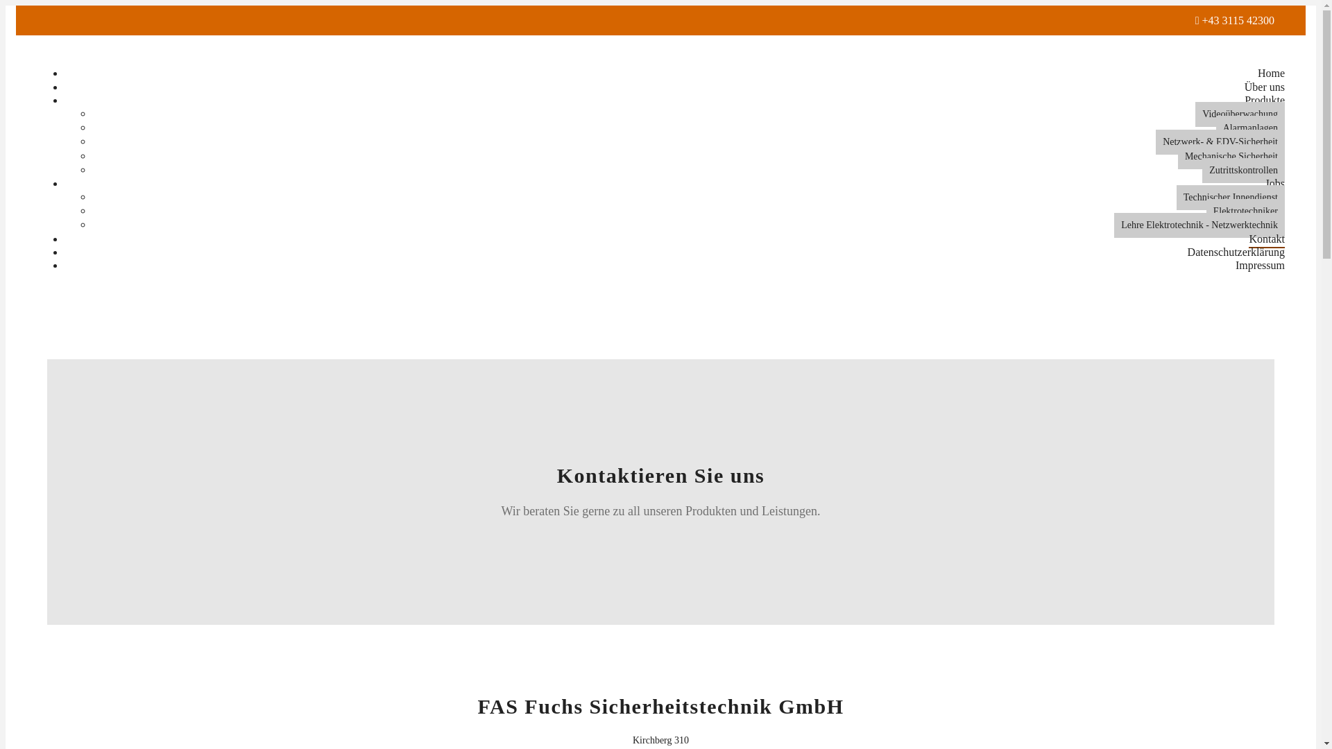 The width and height of the screenshot is (1332, 749). What do you see at coordinates (1265, 100) in the screenshot?
I see `Produkte` at bounding box center [1265, 100].